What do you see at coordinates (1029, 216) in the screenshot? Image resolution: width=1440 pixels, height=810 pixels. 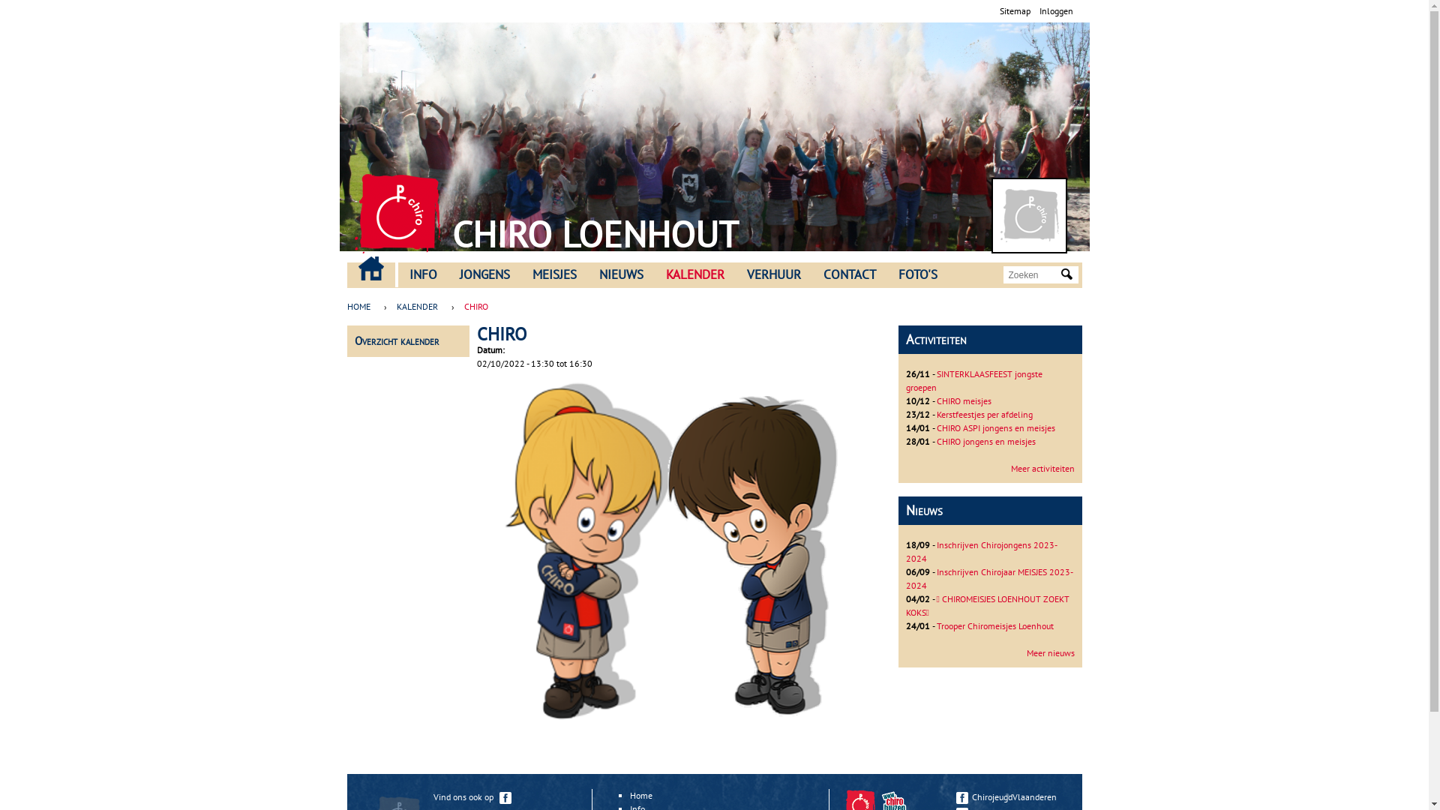 I see `Home` at bounding box center [1029, 216].